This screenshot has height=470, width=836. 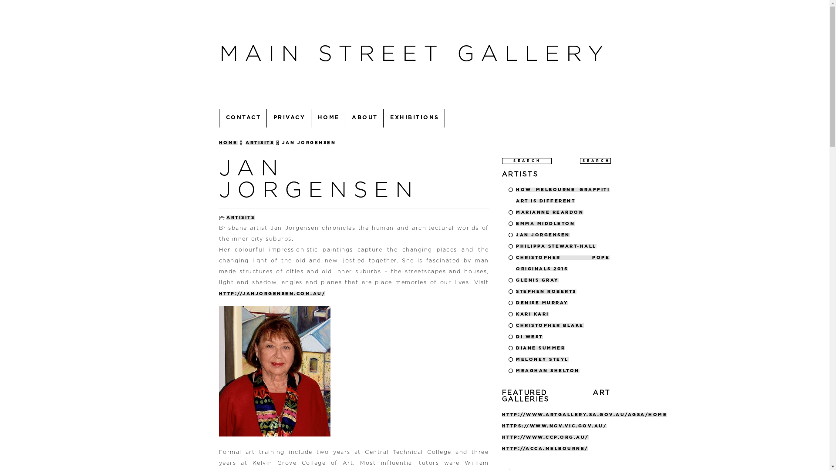 I want to click on JAN JORGENSEN, so click(x=543, y=235).